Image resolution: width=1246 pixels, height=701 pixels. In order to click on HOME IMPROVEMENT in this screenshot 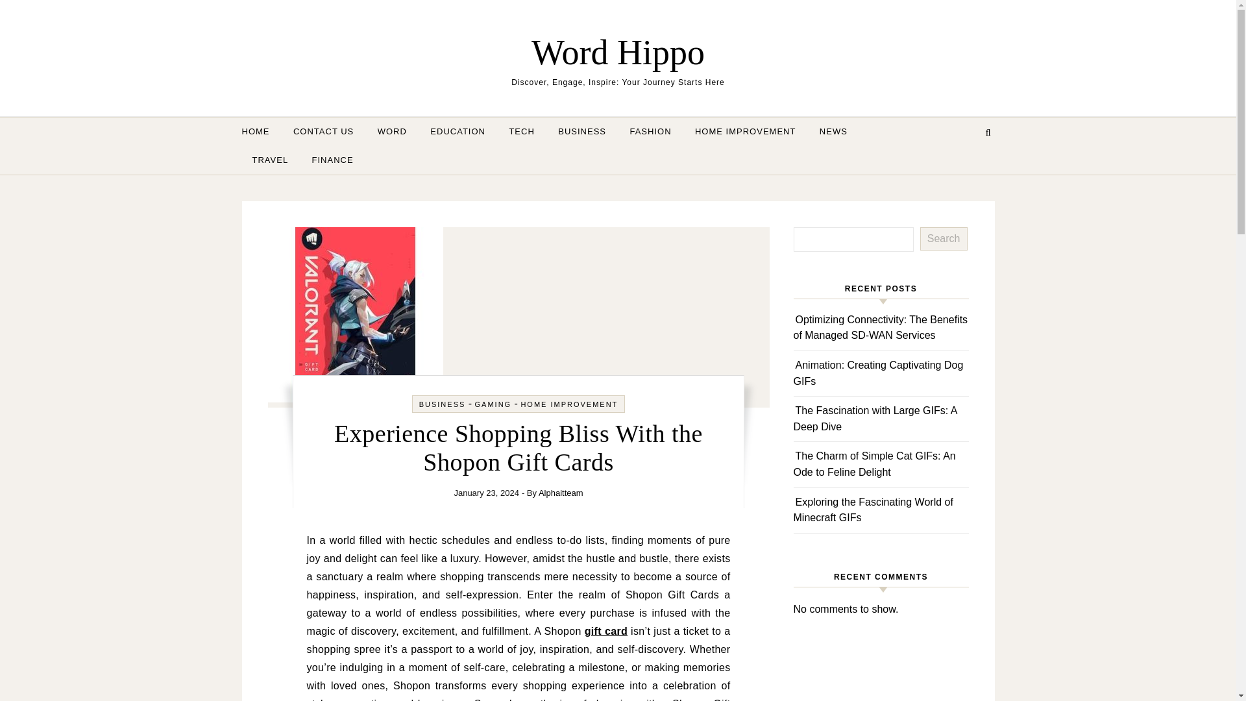, I will do `click(745, 131)`.